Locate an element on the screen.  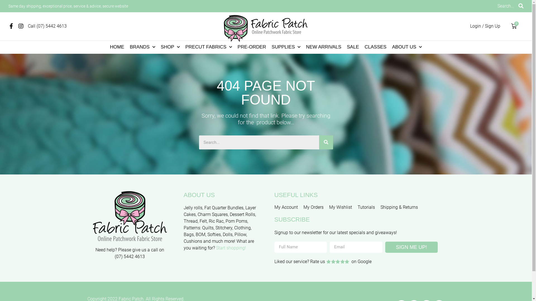
SIGN ME UP! is located at coordinates (411, 247).